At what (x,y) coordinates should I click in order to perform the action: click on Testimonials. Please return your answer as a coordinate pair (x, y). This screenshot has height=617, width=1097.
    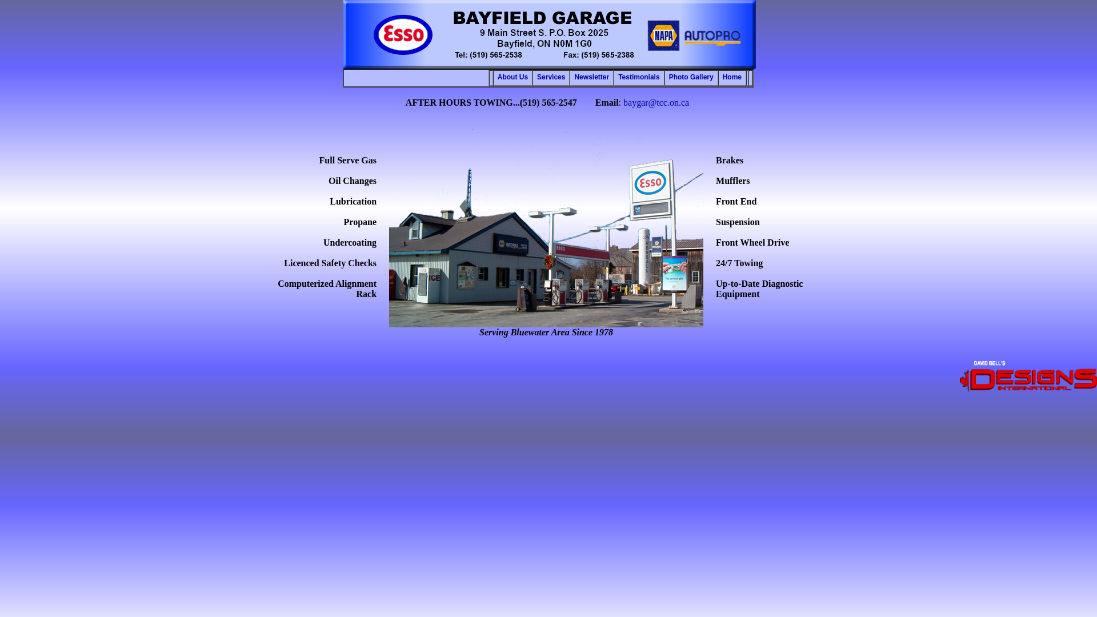
    Looking at the image, I should click on (639, 78).